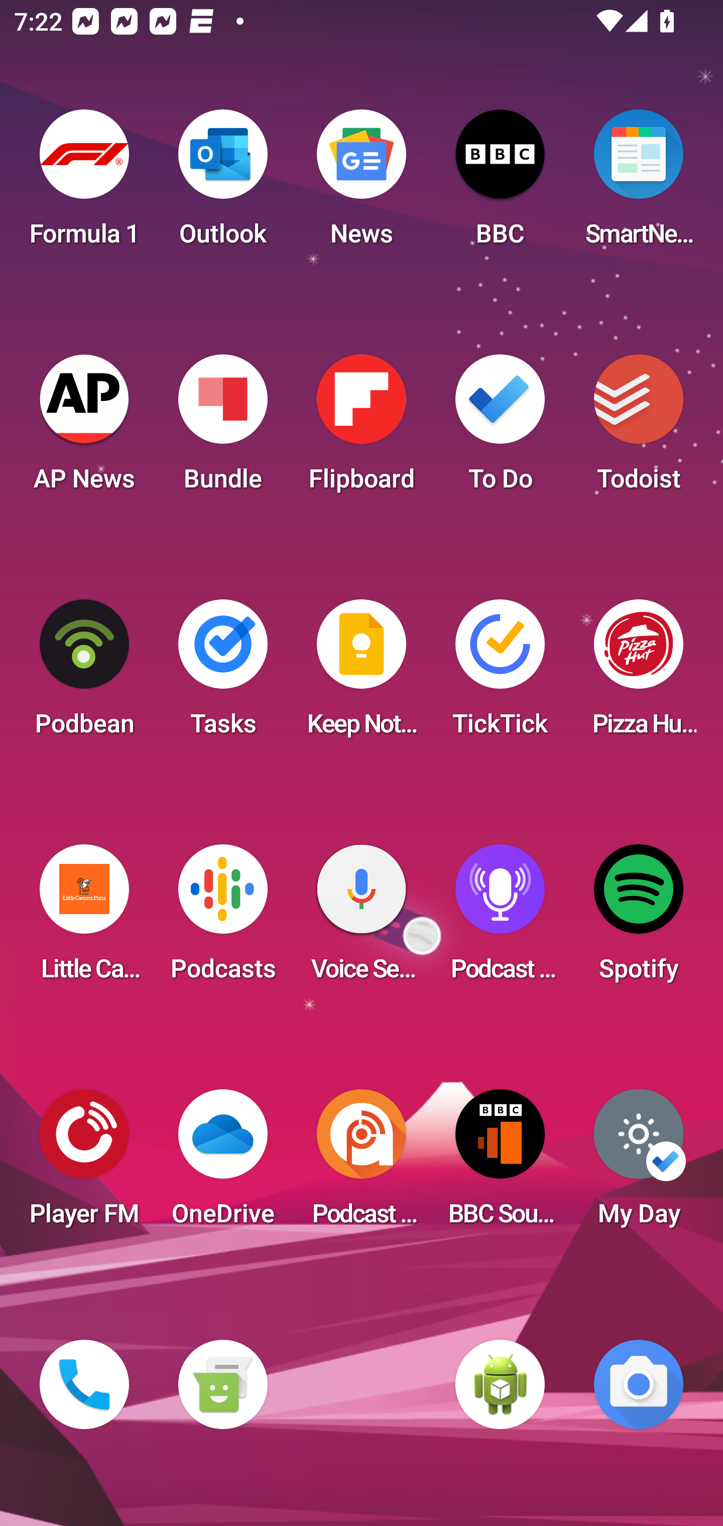 The height and width of the screenshot is (1526, 723). What do you see at coordinates (500, 1384) in the screenshot?
I see `WebView Browser Tester` at bounding box center [500, 1384].